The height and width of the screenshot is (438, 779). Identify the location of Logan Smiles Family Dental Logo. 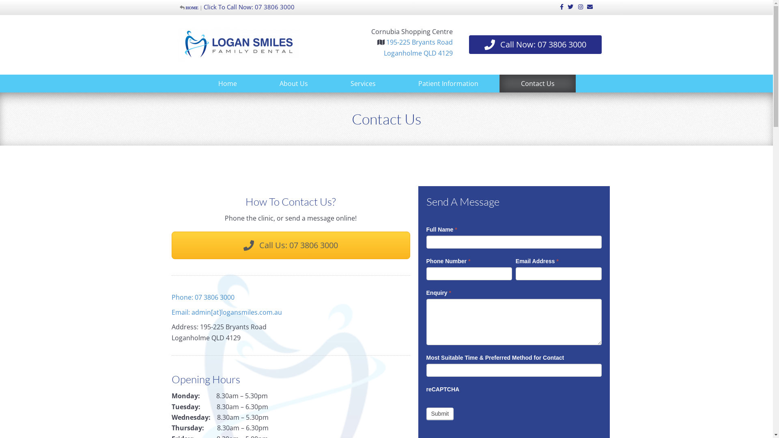
(239, 45).